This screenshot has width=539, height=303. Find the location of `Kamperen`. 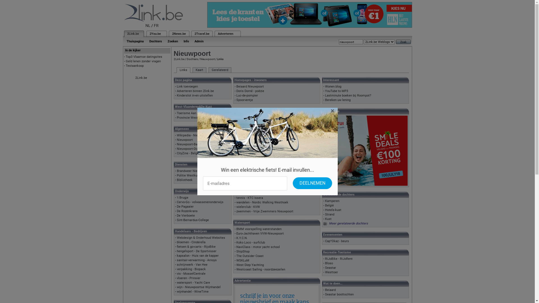

Kamperen is located at coordinates (332, 201).